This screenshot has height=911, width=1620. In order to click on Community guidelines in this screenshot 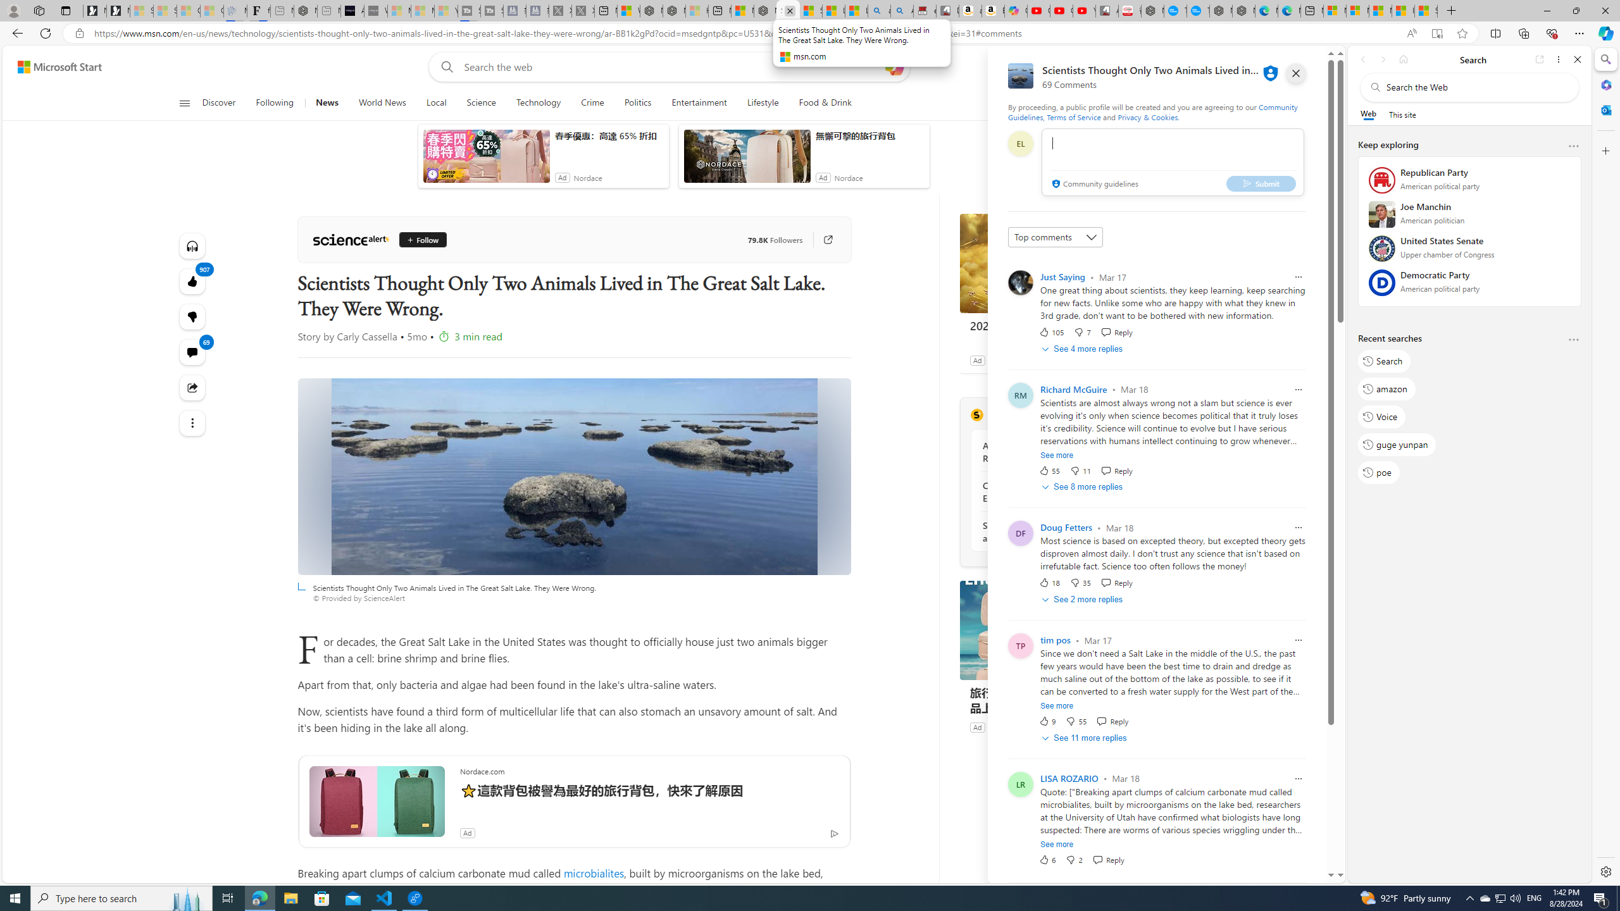, I will do `click(1093, 185)`.